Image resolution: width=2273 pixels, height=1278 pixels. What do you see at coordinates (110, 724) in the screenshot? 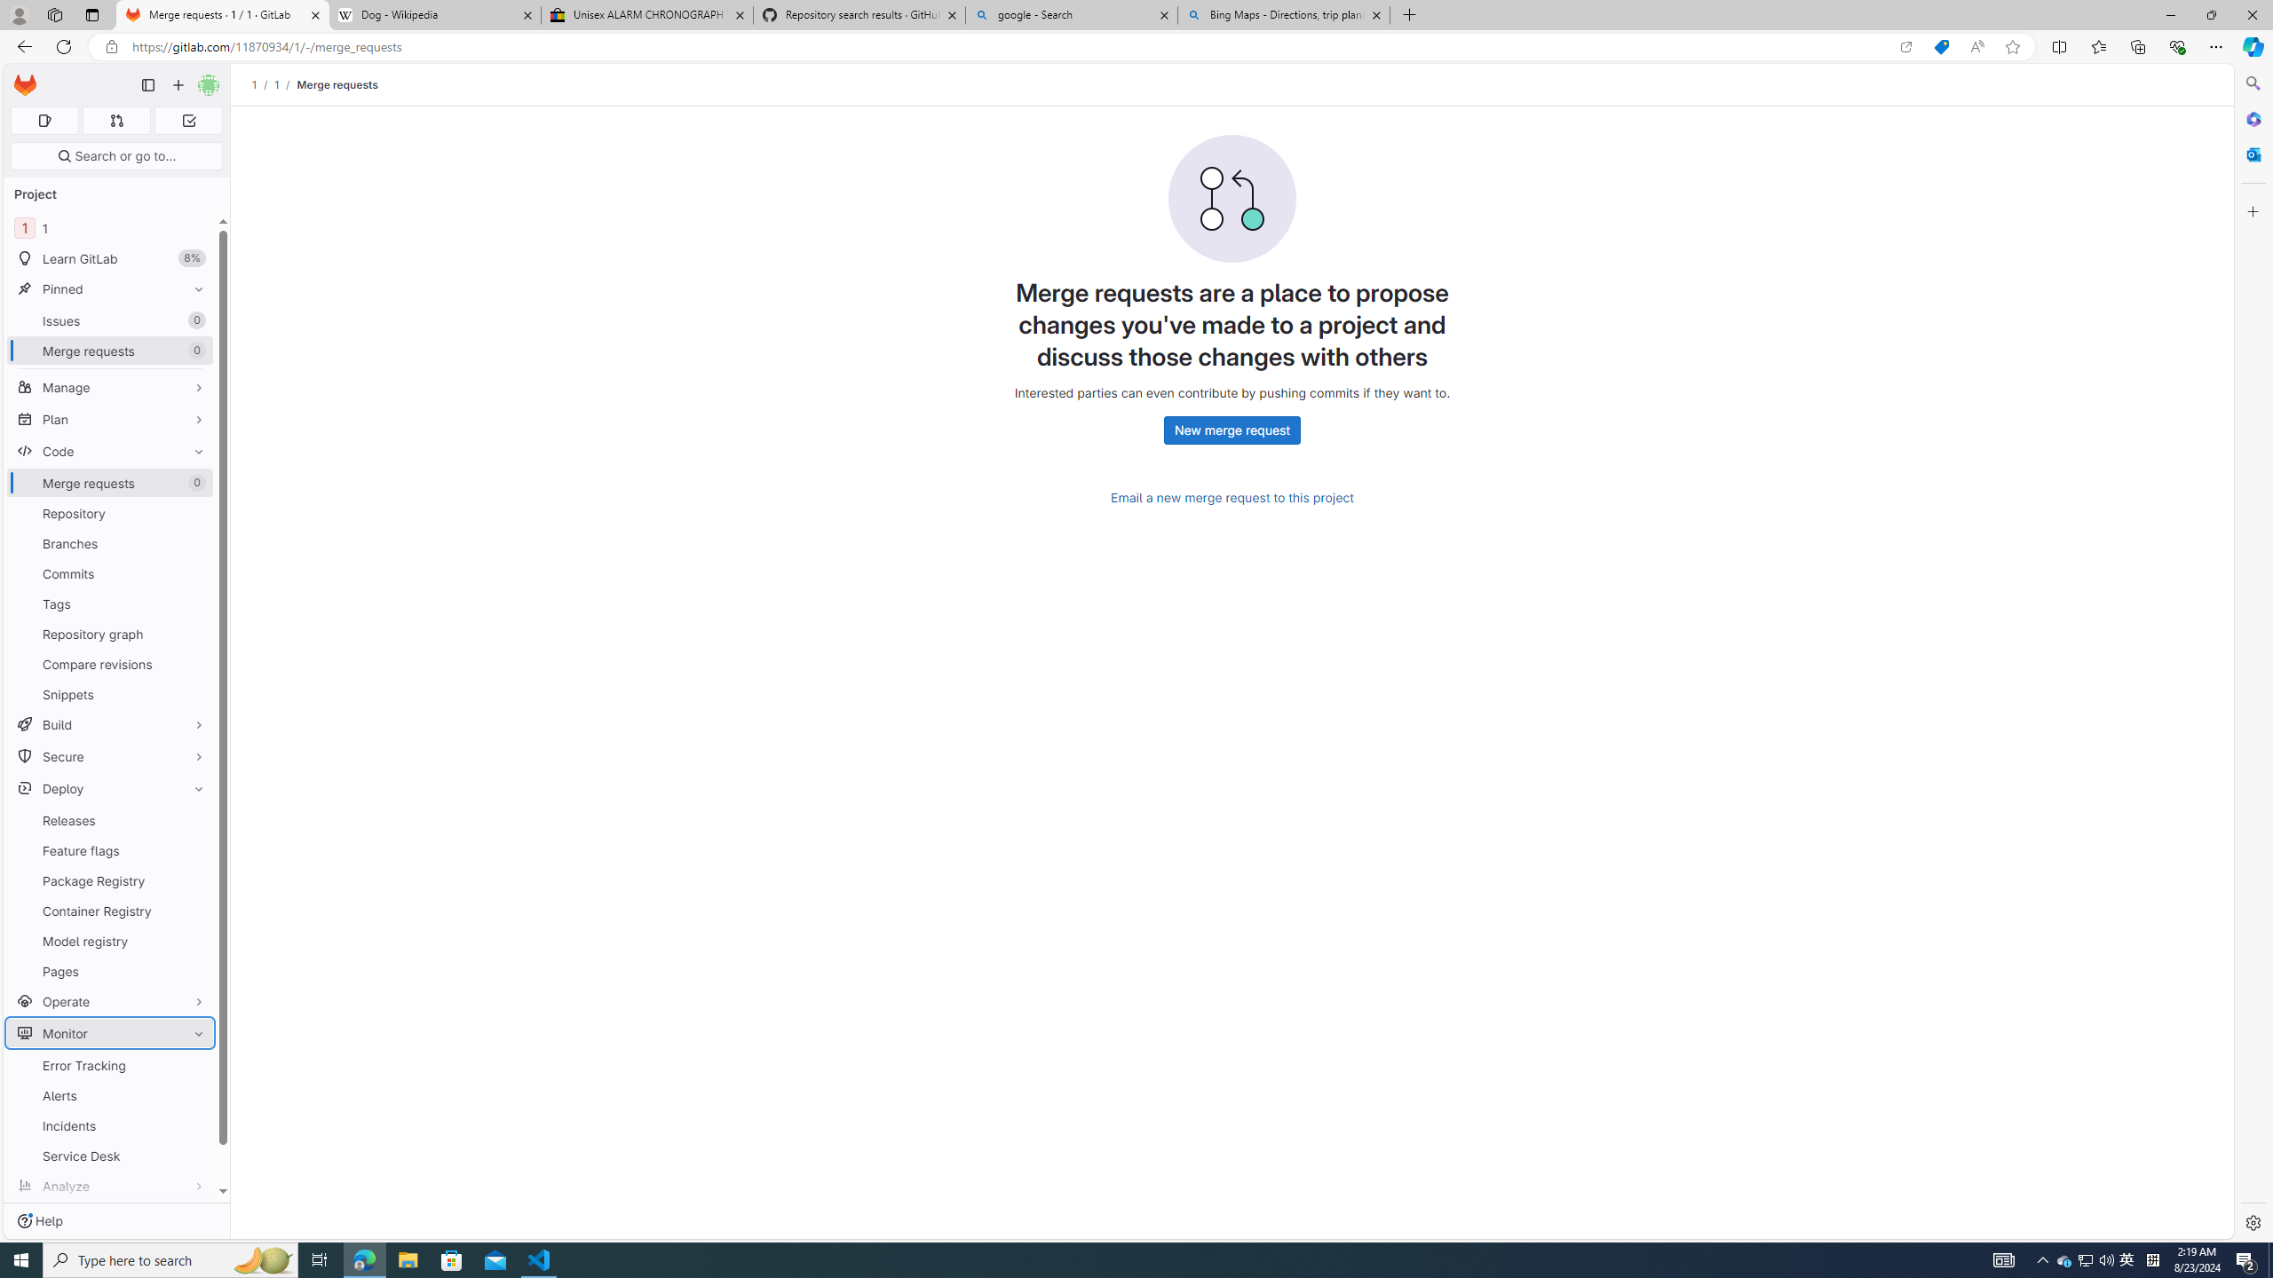
I see `Build` at bounding box center [110, 724].